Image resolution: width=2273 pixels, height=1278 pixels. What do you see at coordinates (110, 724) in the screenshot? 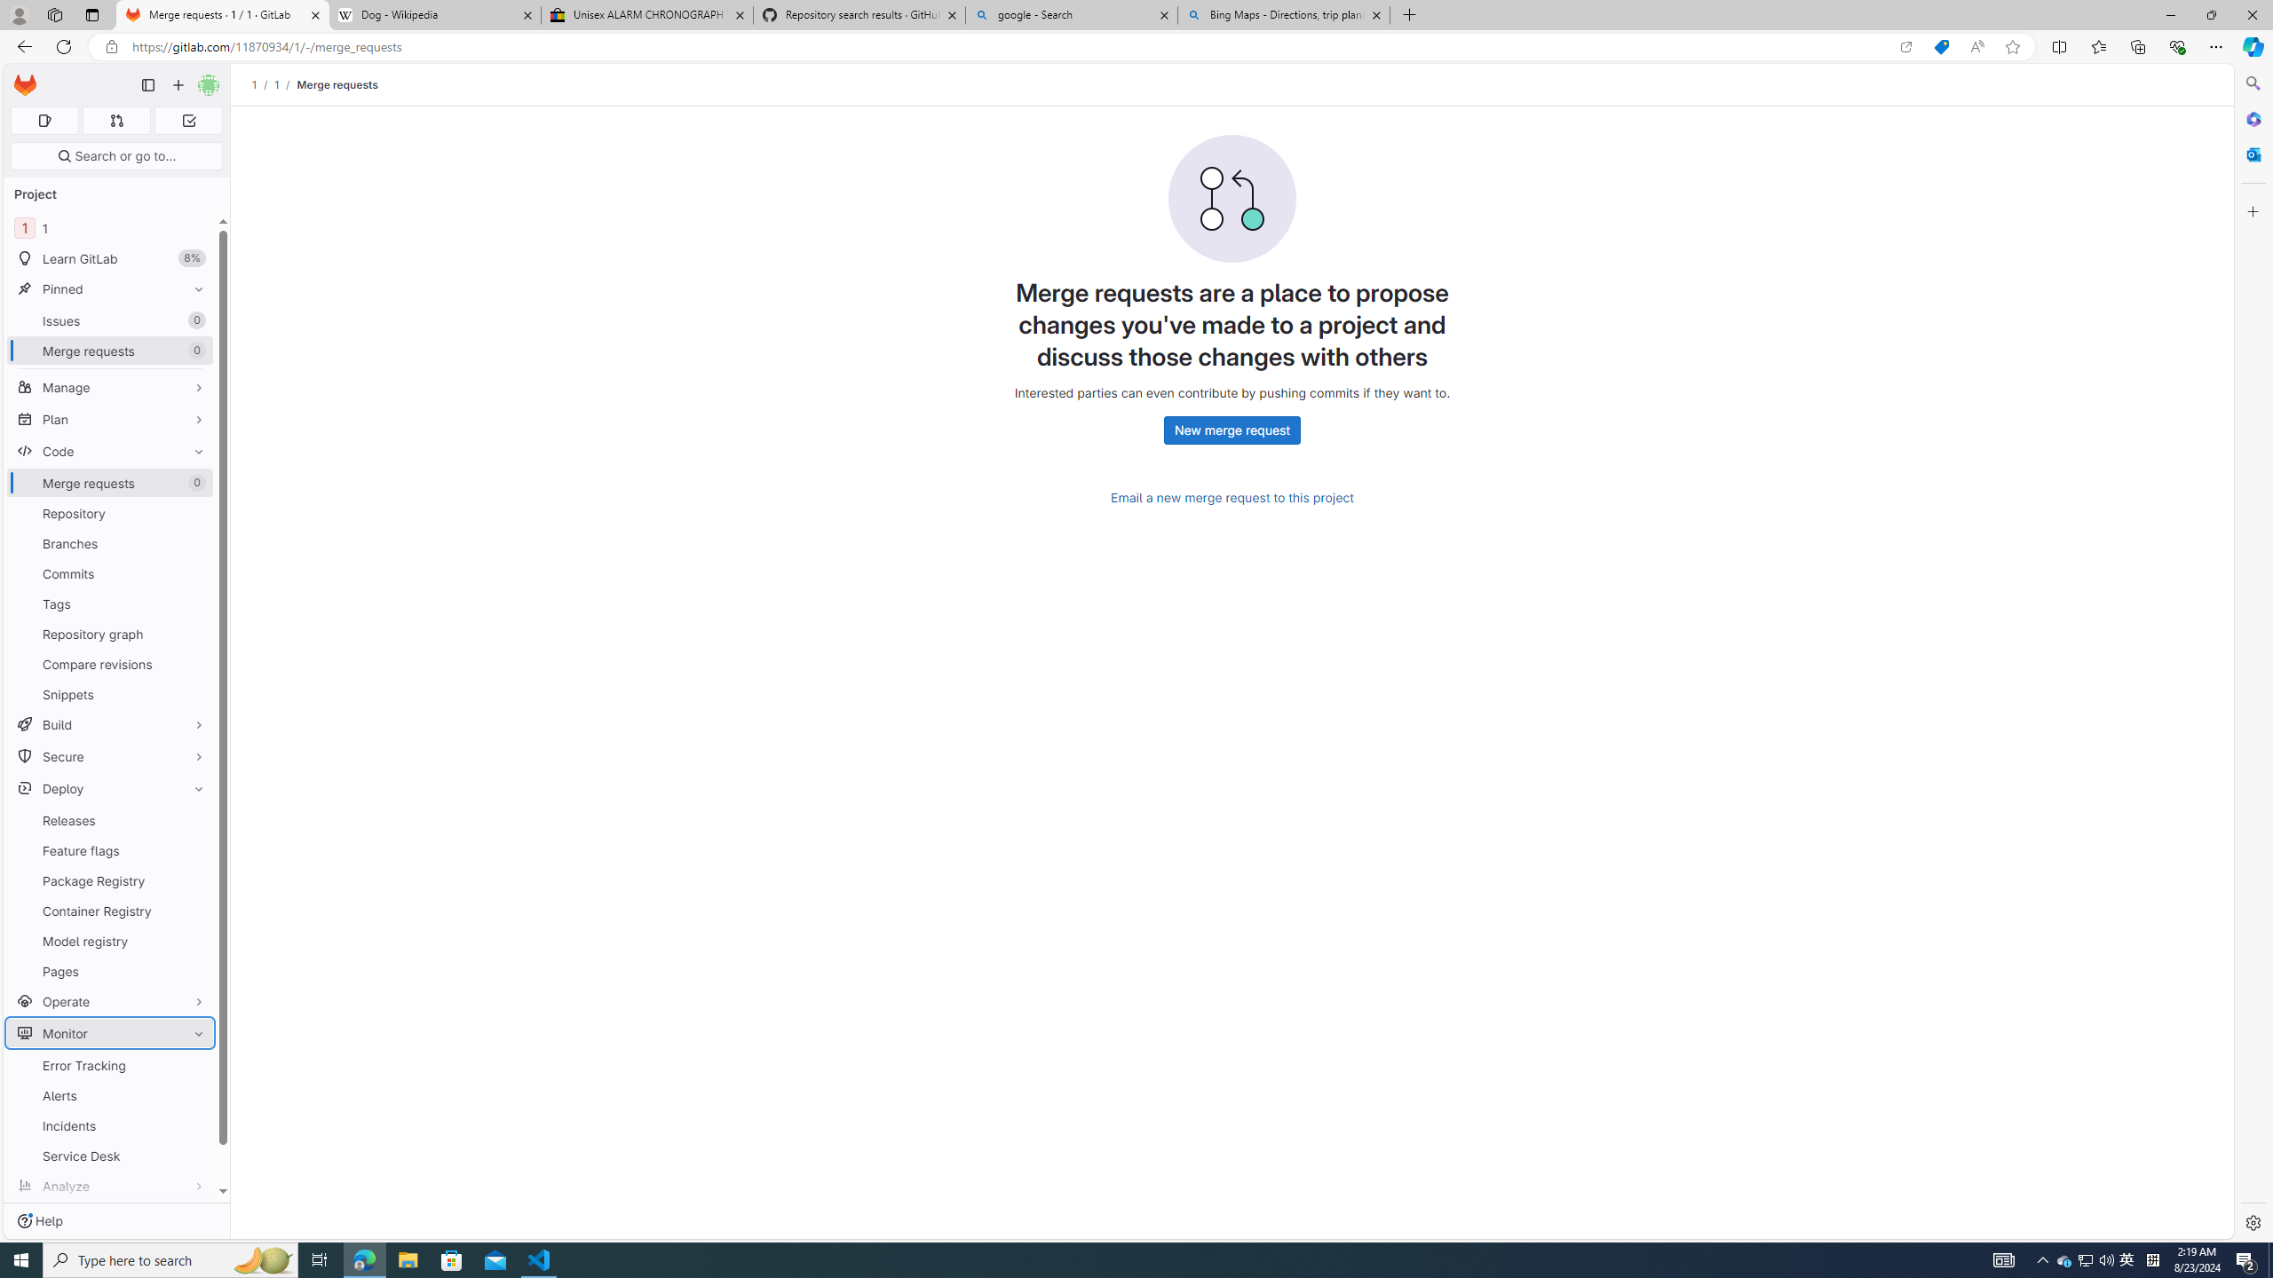
I see `Build` at bounding box center [110, 724].